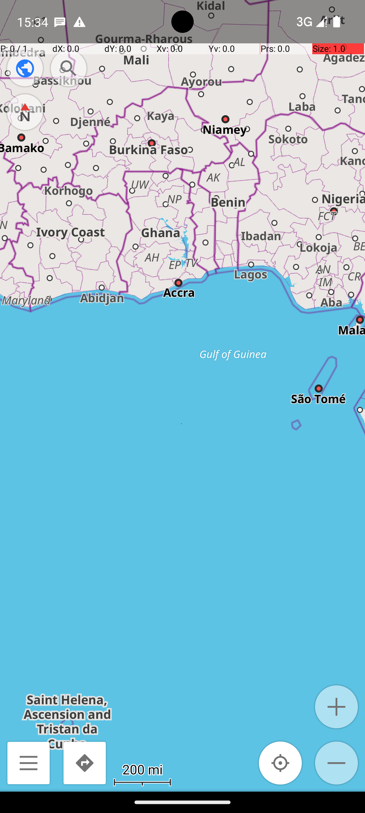 The height and width of the screenshot is (813, 365). What do you see at coordinates (25, 68) in the screenshot?
I see `Configure map` at bounding box center [25, 68].